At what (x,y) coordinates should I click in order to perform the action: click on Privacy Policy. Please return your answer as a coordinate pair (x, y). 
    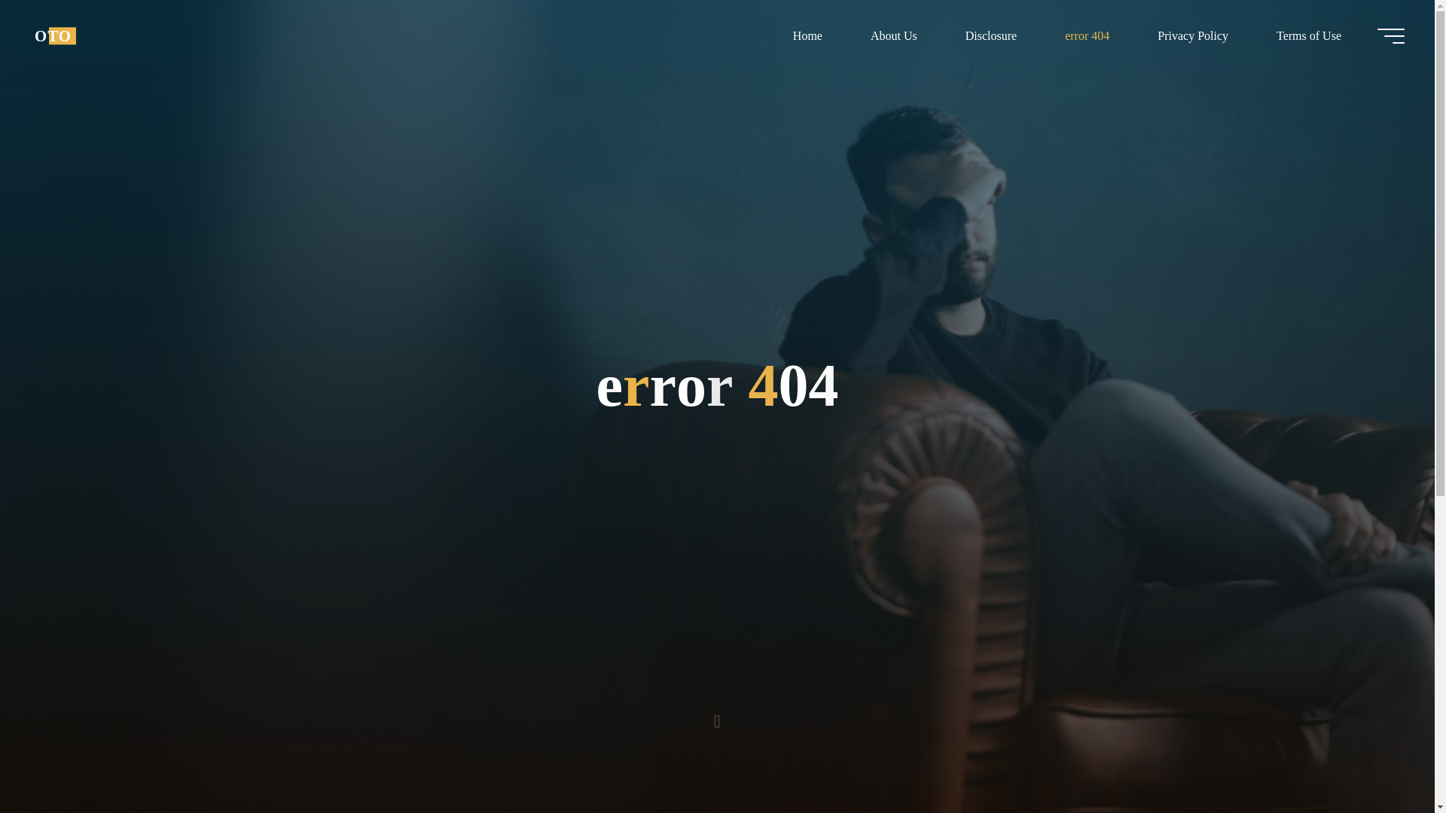
    Looking at the image, I should click on (1193, 35).